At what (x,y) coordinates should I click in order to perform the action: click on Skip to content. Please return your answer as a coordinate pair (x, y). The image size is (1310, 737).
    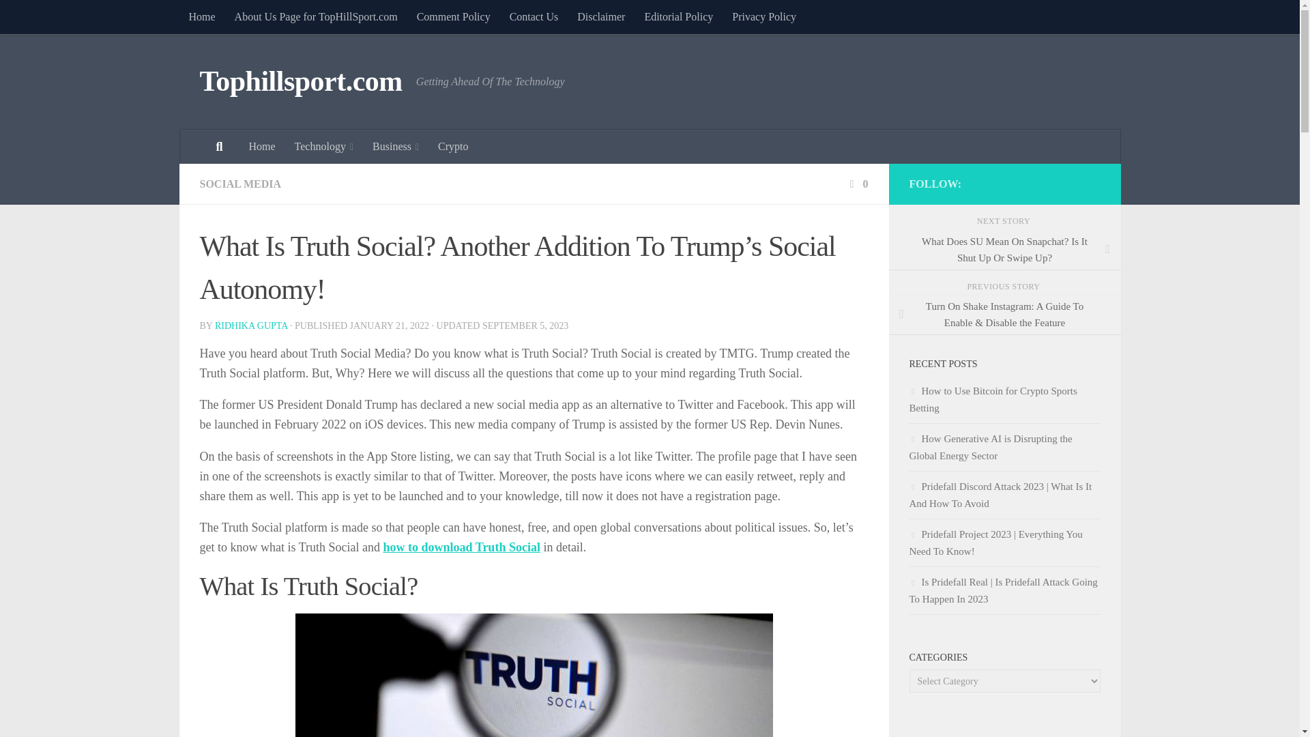
    Looking at the image, I should click on (53, 18).